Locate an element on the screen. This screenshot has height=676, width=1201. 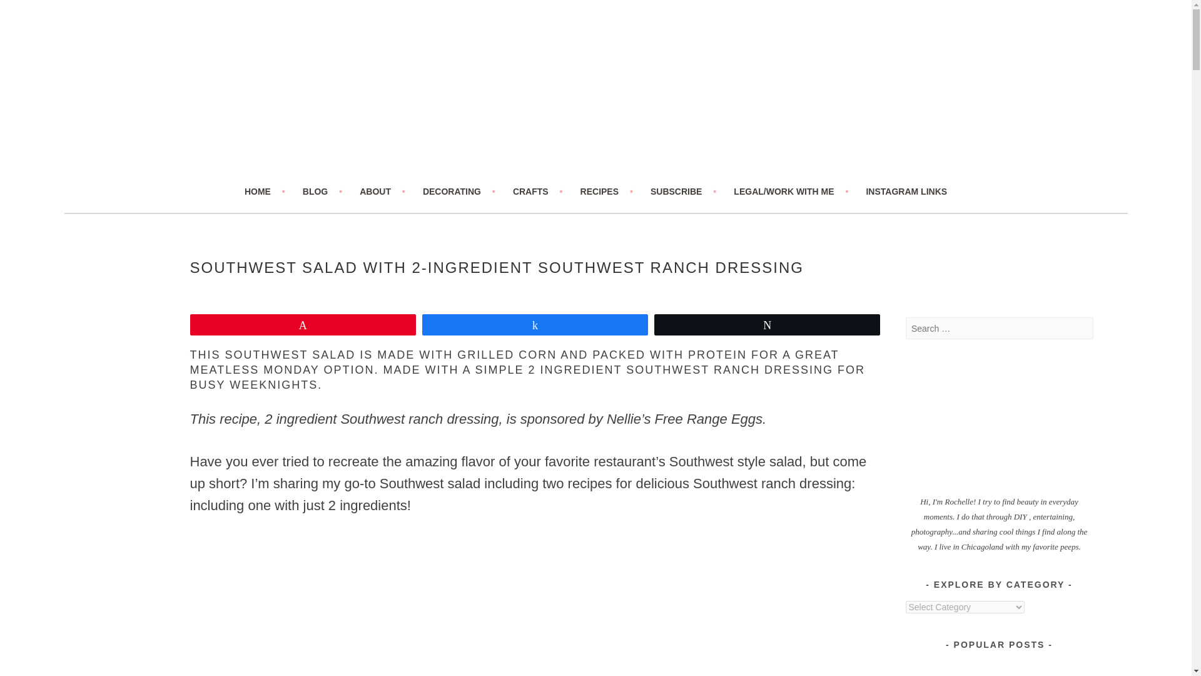
Five Marigolds is located at coordinates (218, 177).